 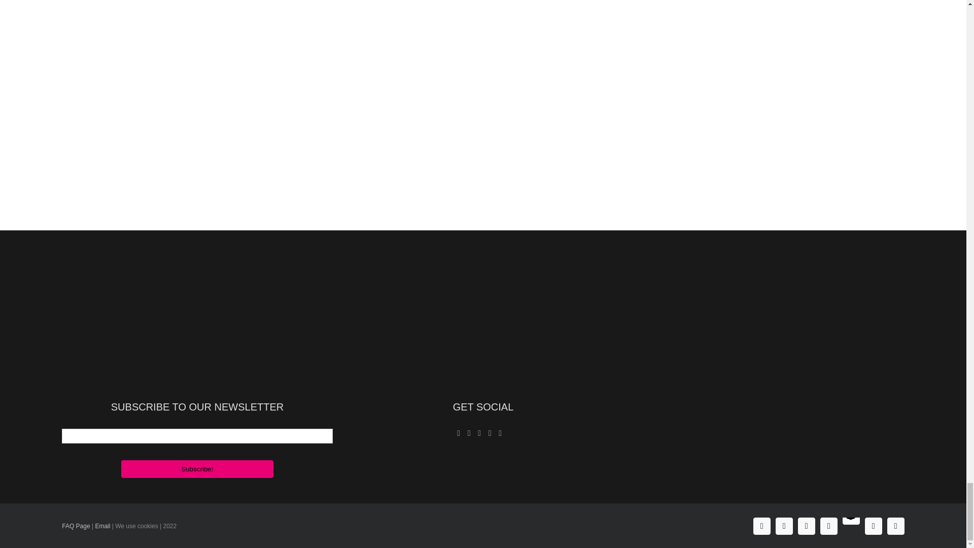 What do you see at coordinates (896, 526) in the screenshot?
I see `Tumblr` at bounding box center [896, 526].